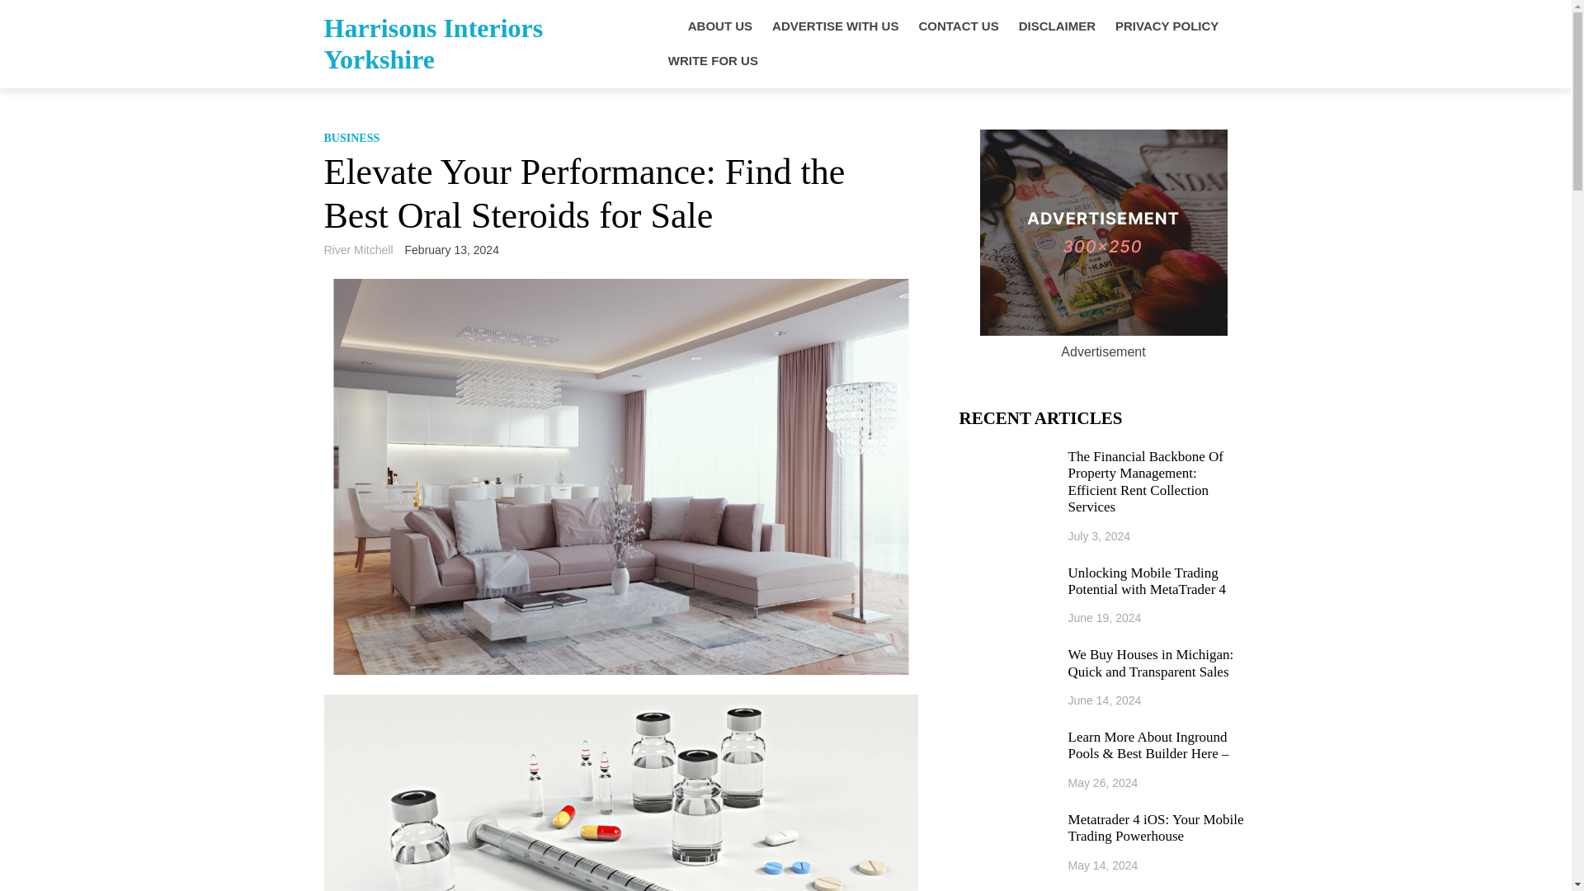 The width and height of the screenshot is (1584, 891). What do you see at coordinates (1157, 581) in the screenshot?
I see `Unlocking Mobile Trading Potential with MetaTrader 4` at bounding box center [1157, 581].